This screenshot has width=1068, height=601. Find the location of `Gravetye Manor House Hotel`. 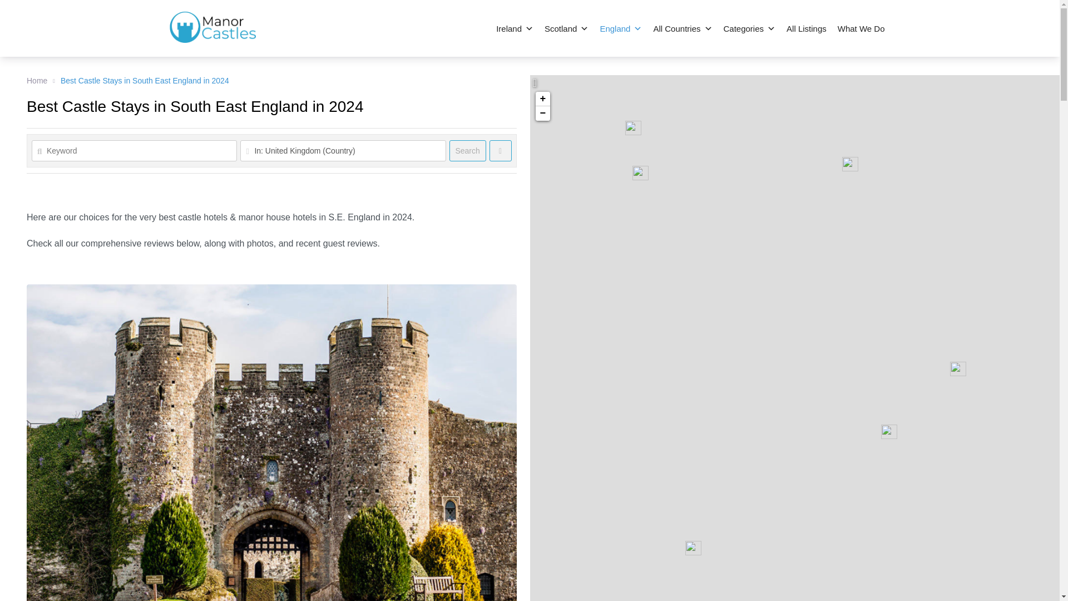

Gravetye Manor House Hotel is located at coordinates (889, 432).